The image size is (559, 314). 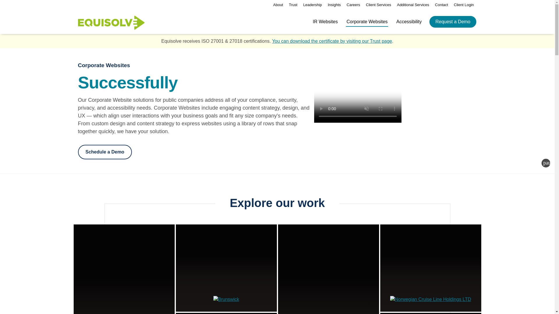 What do you see at coordinates (278, 5) in the screenshot?
I see `About` at bounding box center [278, 5].